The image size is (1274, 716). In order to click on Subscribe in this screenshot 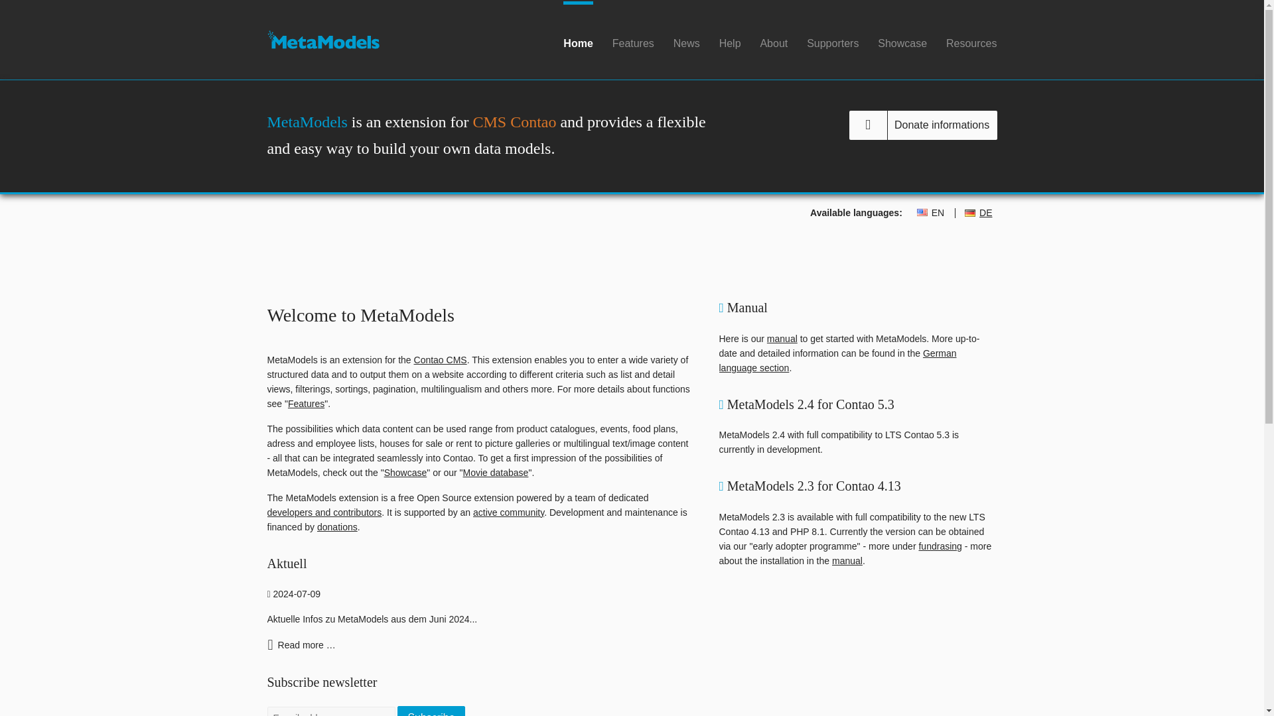, I will do `click(431, 711)`.